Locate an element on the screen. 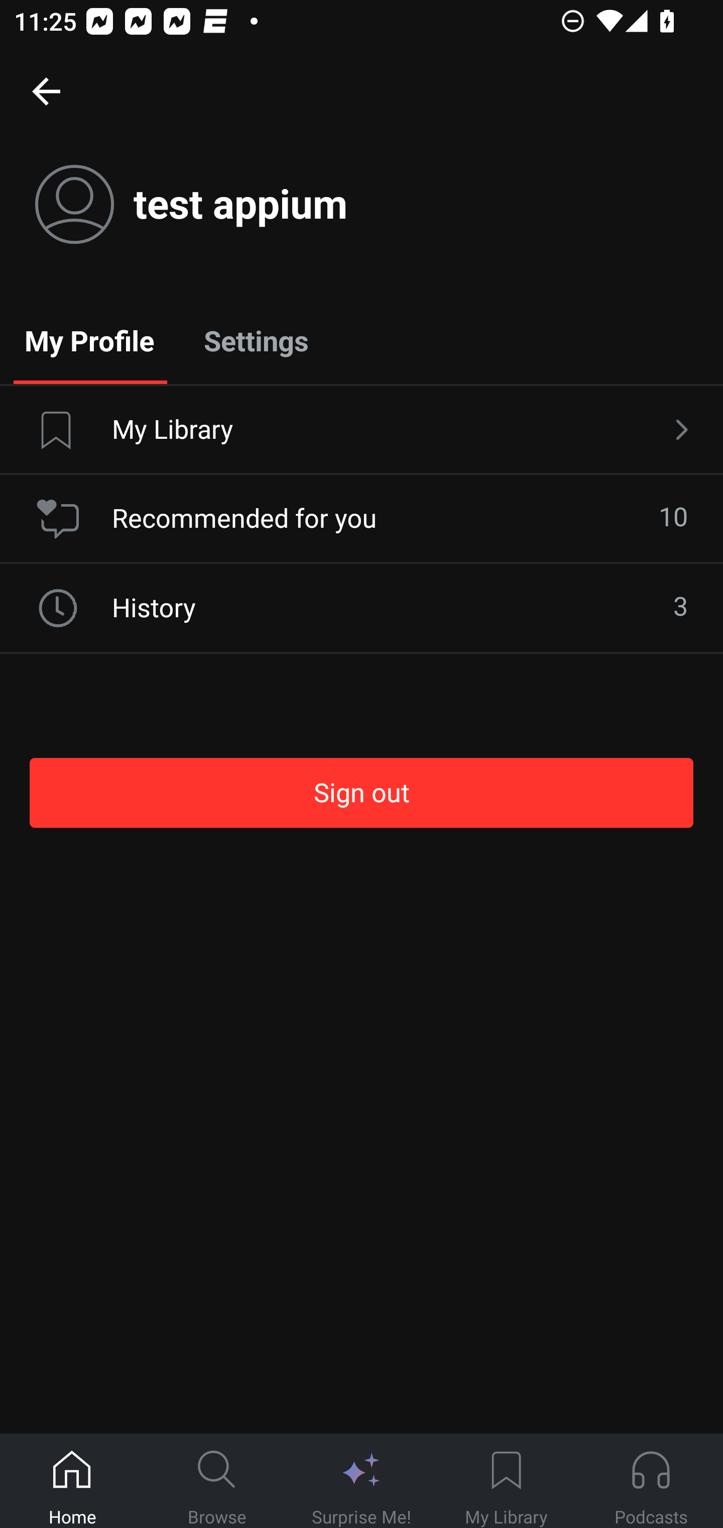 The image size is (723, 1528). Podcasts is located at coordinates (651, 1481).